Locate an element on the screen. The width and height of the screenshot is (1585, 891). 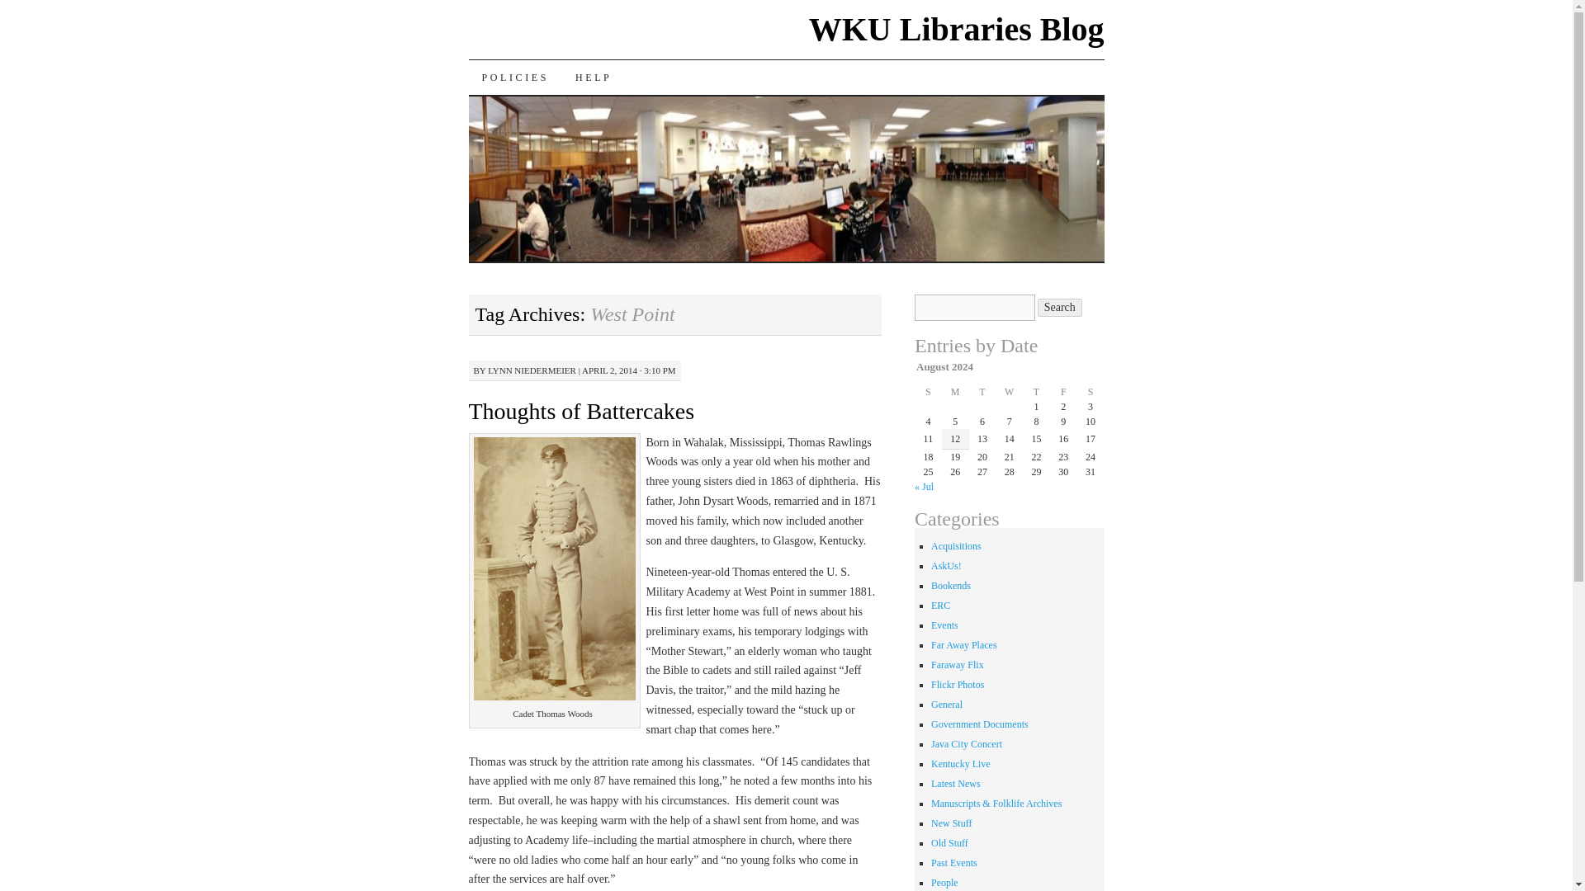
Government Documents is located at coordinates (980, 724).